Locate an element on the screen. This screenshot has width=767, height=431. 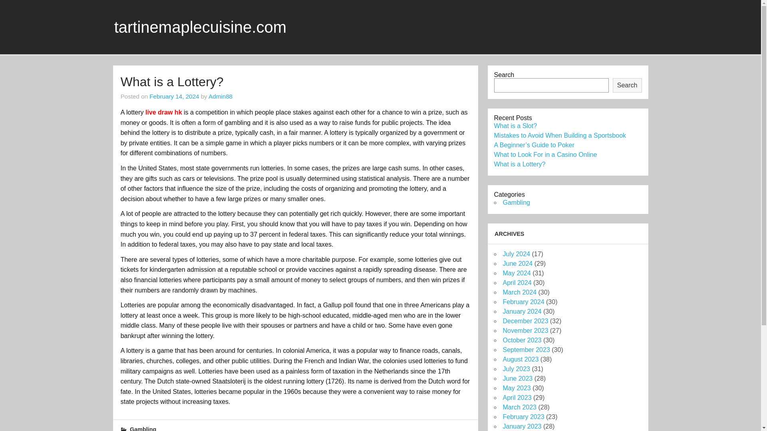
What to Look For in a Casino Online is located at coordinates (545, 155).